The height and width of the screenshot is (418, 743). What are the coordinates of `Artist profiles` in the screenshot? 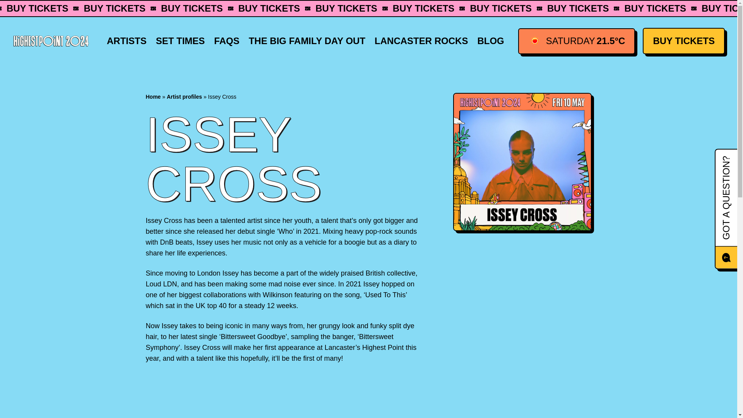 It's located at (184, 97).